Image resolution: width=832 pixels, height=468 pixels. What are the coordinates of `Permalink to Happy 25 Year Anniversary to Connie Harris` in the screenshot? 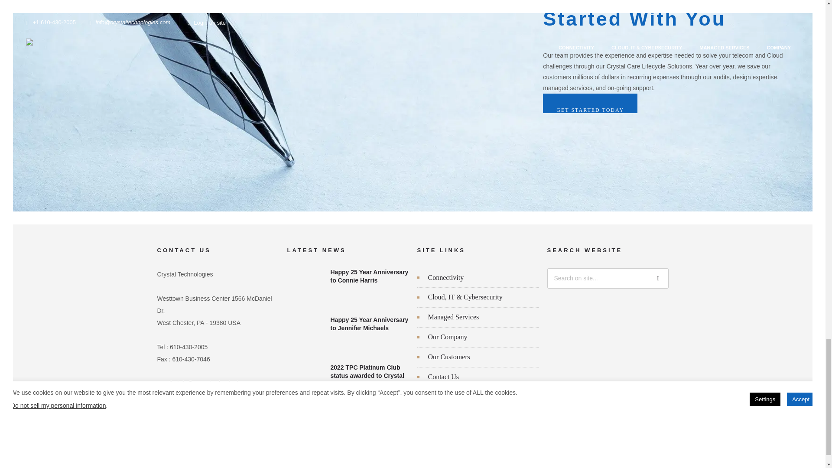 It's located at (369, 277).